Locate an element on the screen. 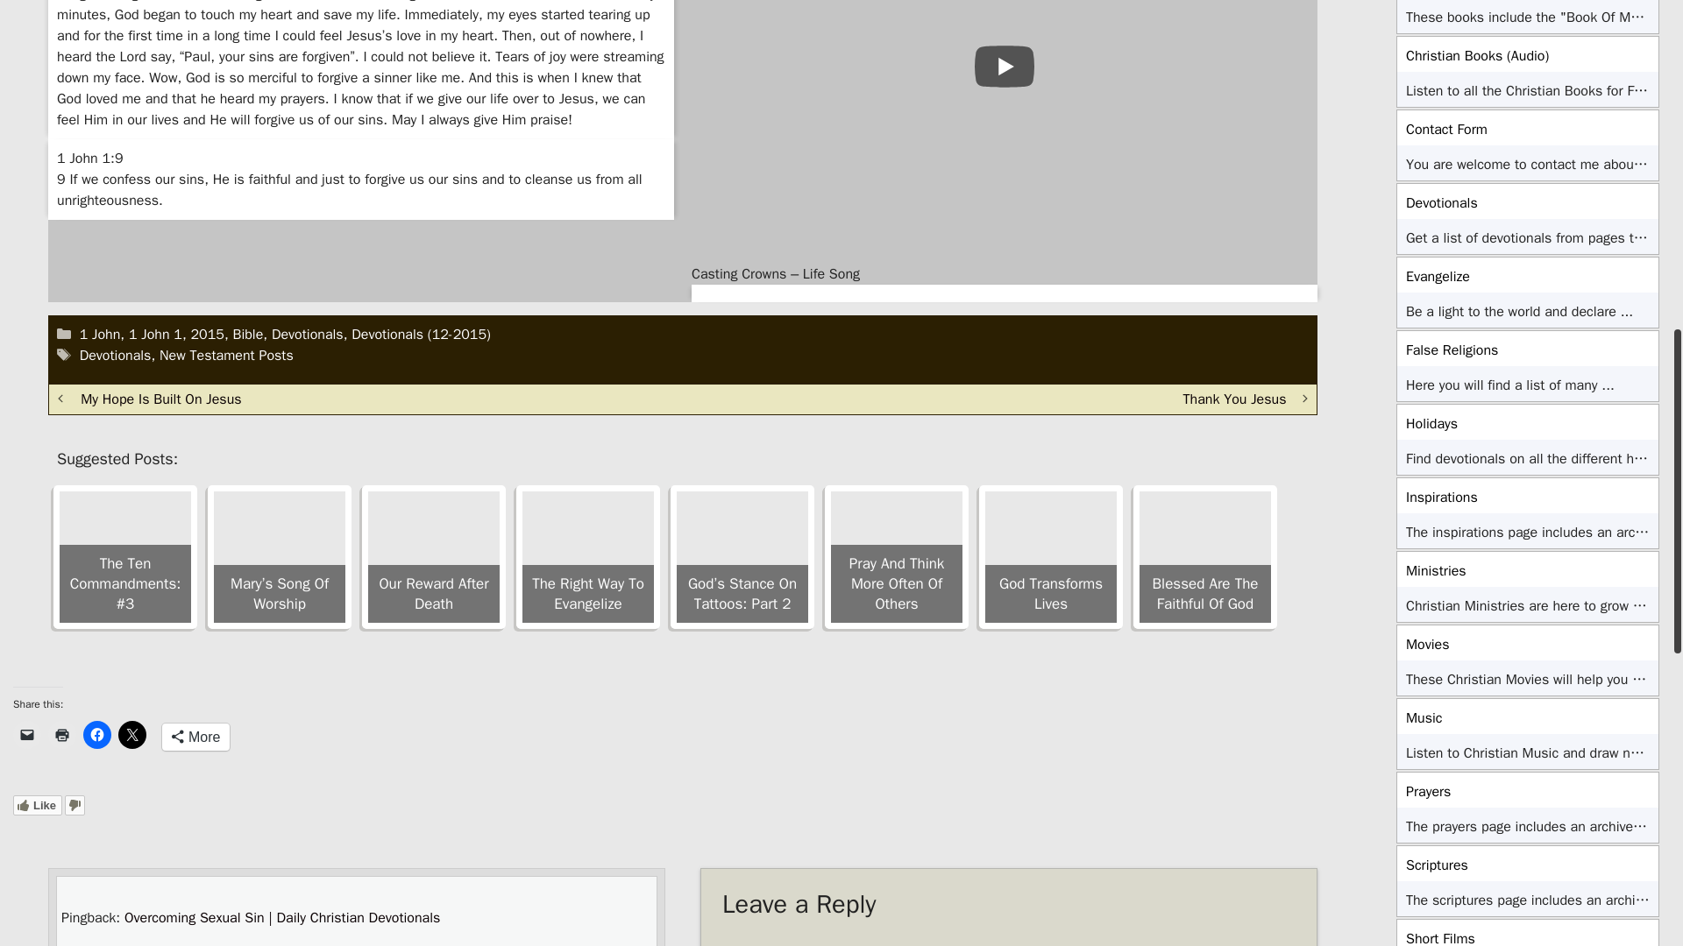  Click to share on Facebook is located at coordinates (96, 734).